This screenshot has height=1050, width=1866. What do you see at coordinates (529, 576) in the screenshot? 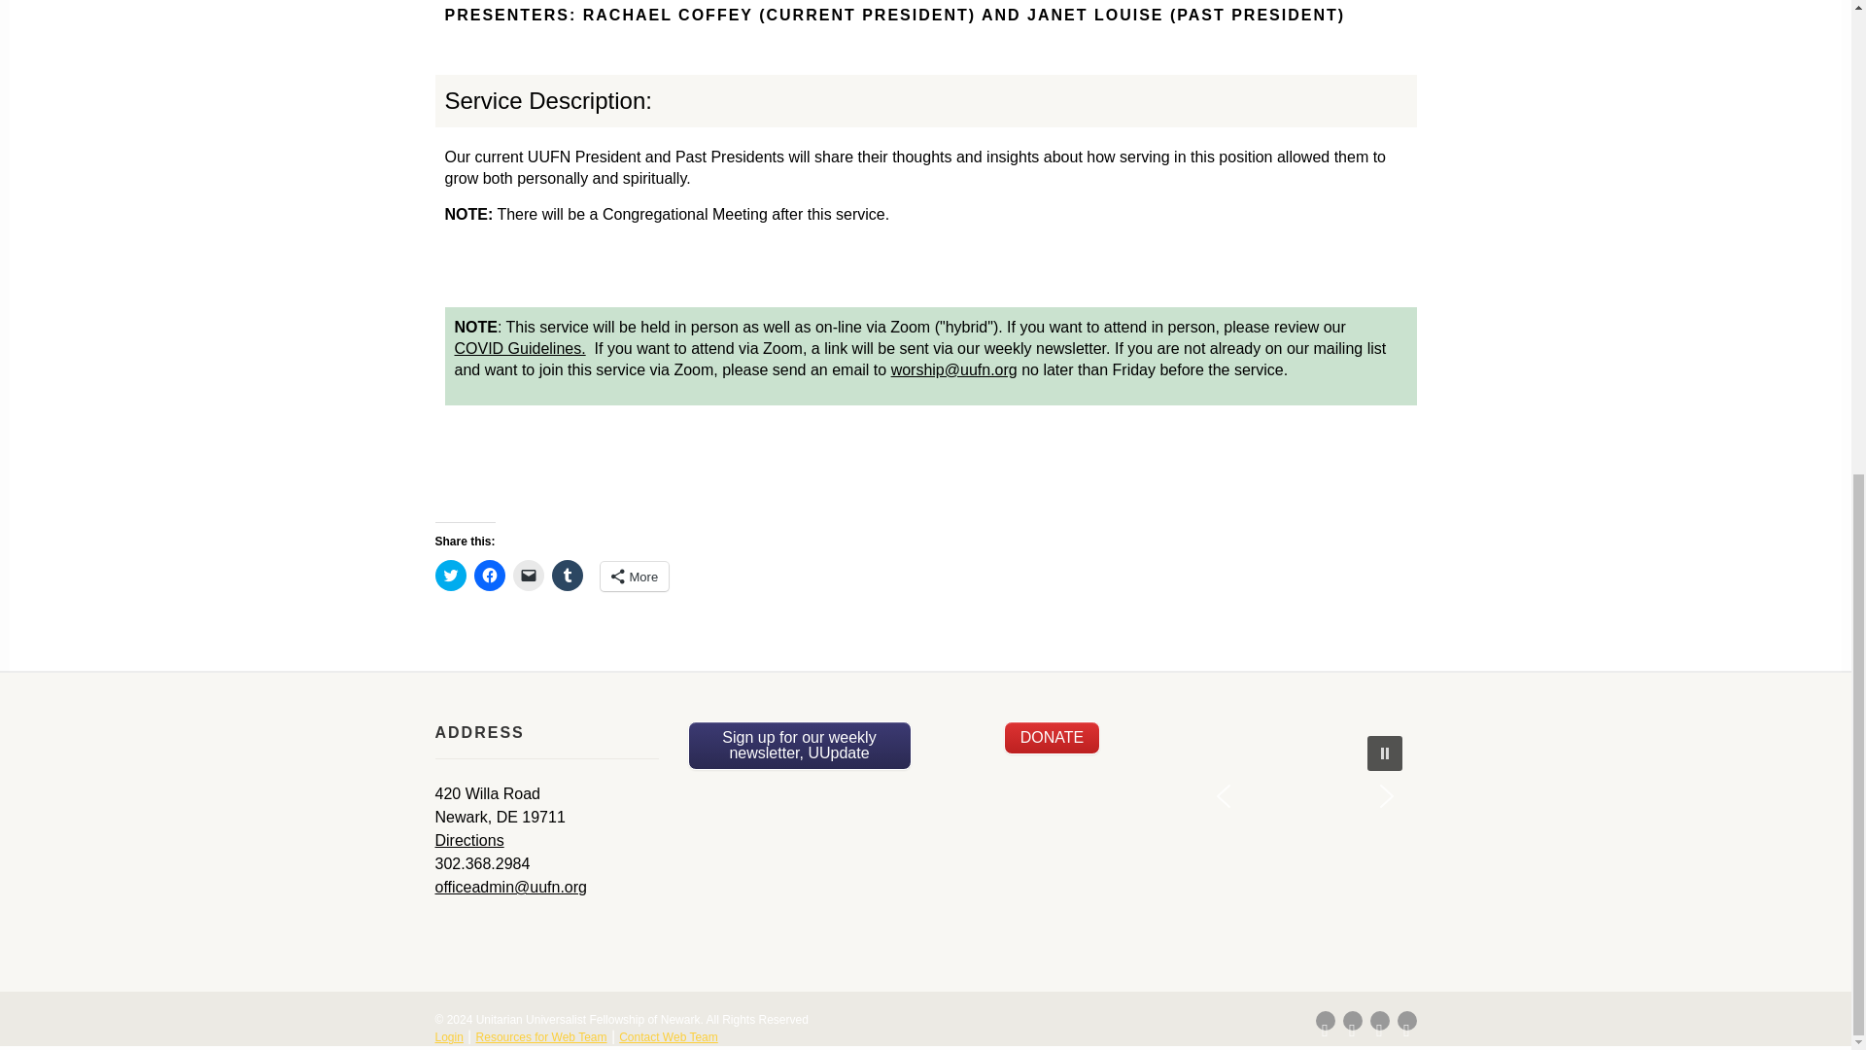
I see `Click to email a link to a friend` at bounding box center [529, 576].